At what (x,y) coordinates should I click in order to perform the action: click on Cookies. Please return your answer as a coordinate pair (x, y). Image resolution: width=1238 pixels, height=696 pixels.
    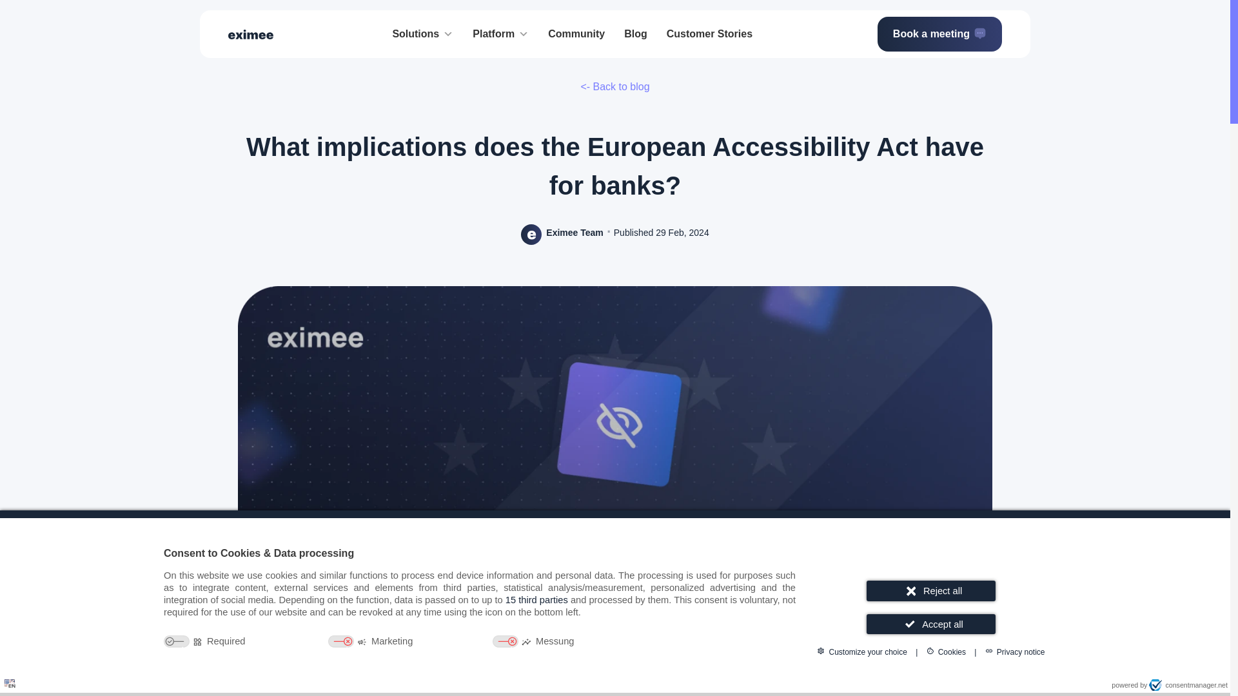
    Looking at the image, I should click on (945, 651).